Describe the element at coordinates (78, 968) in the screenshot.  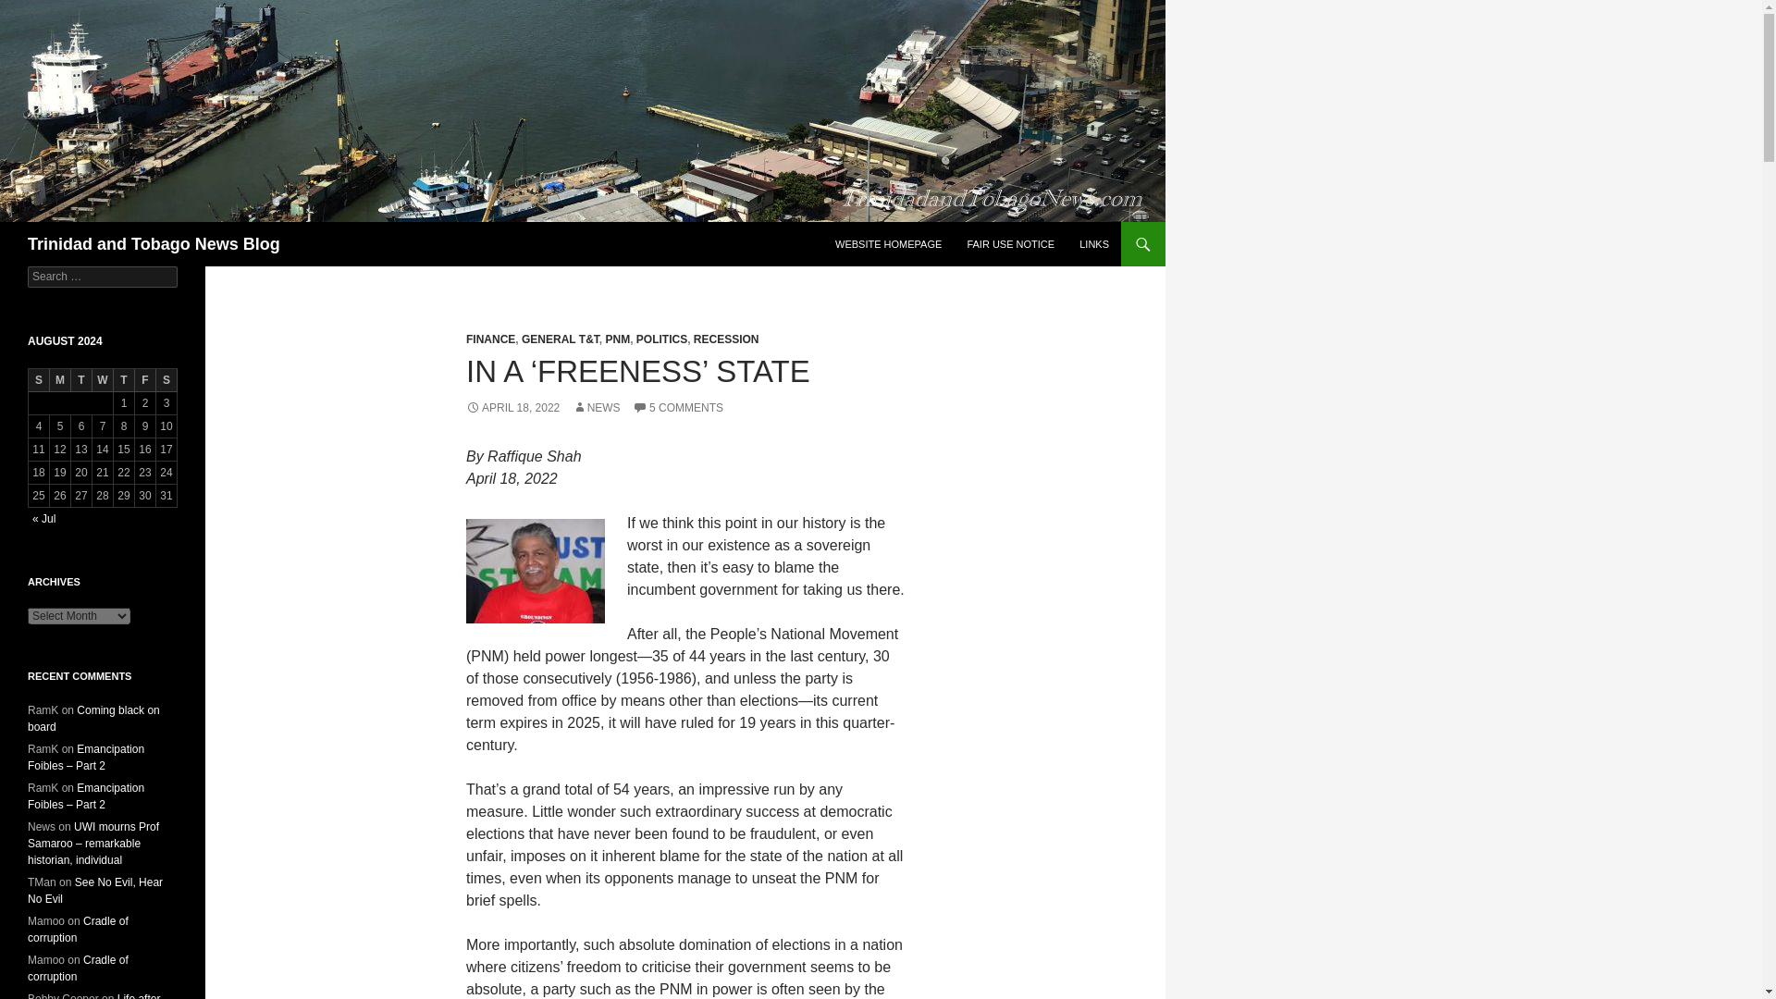
I see `Cradle of corruption` at that location.